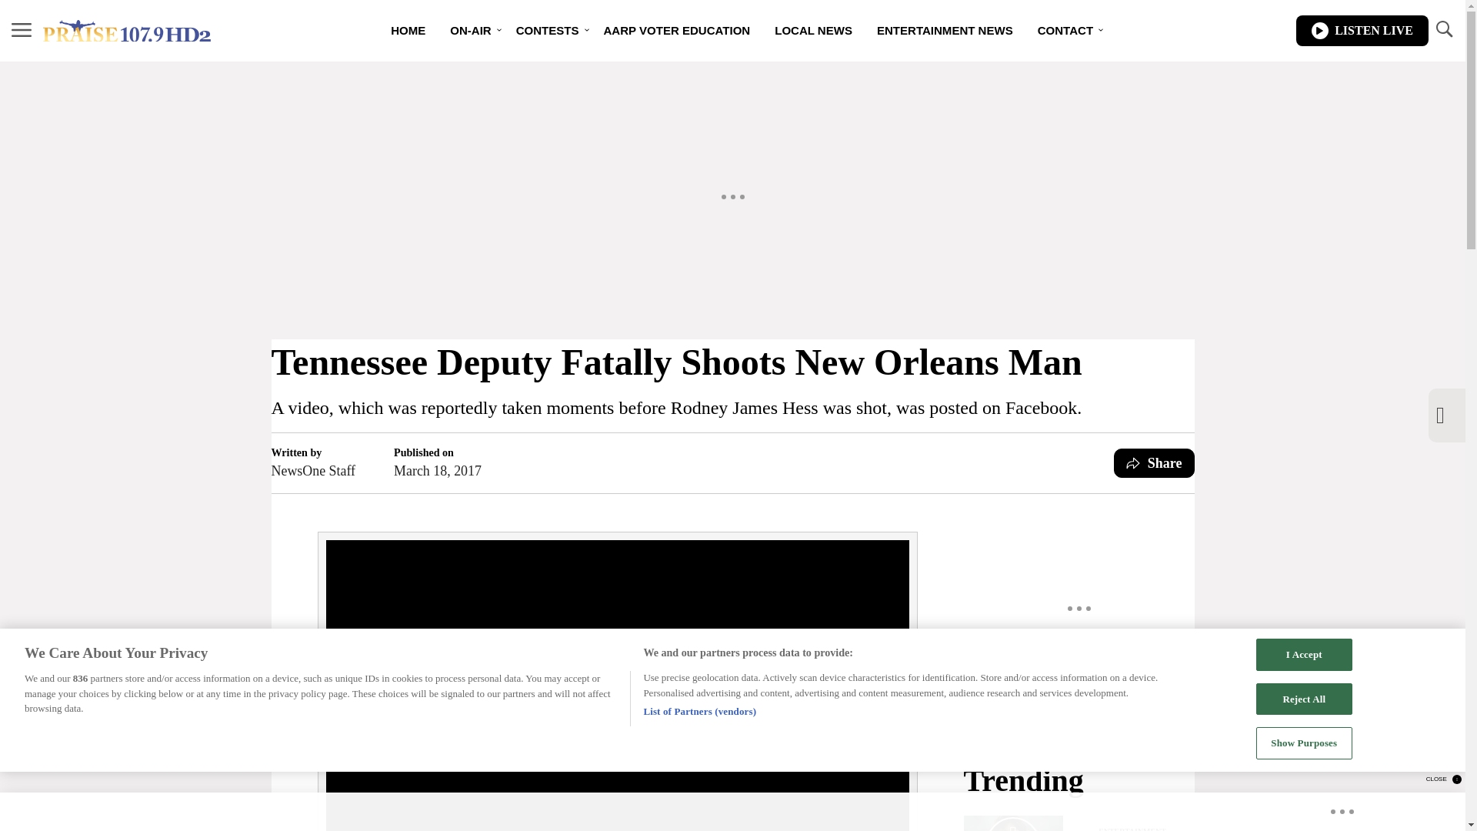 The width and height of the screenshot is (1477, 831). What do you see at coordinates (22, 29) in the screenshot?
I see `MENU` at bounding box center [22, 29].